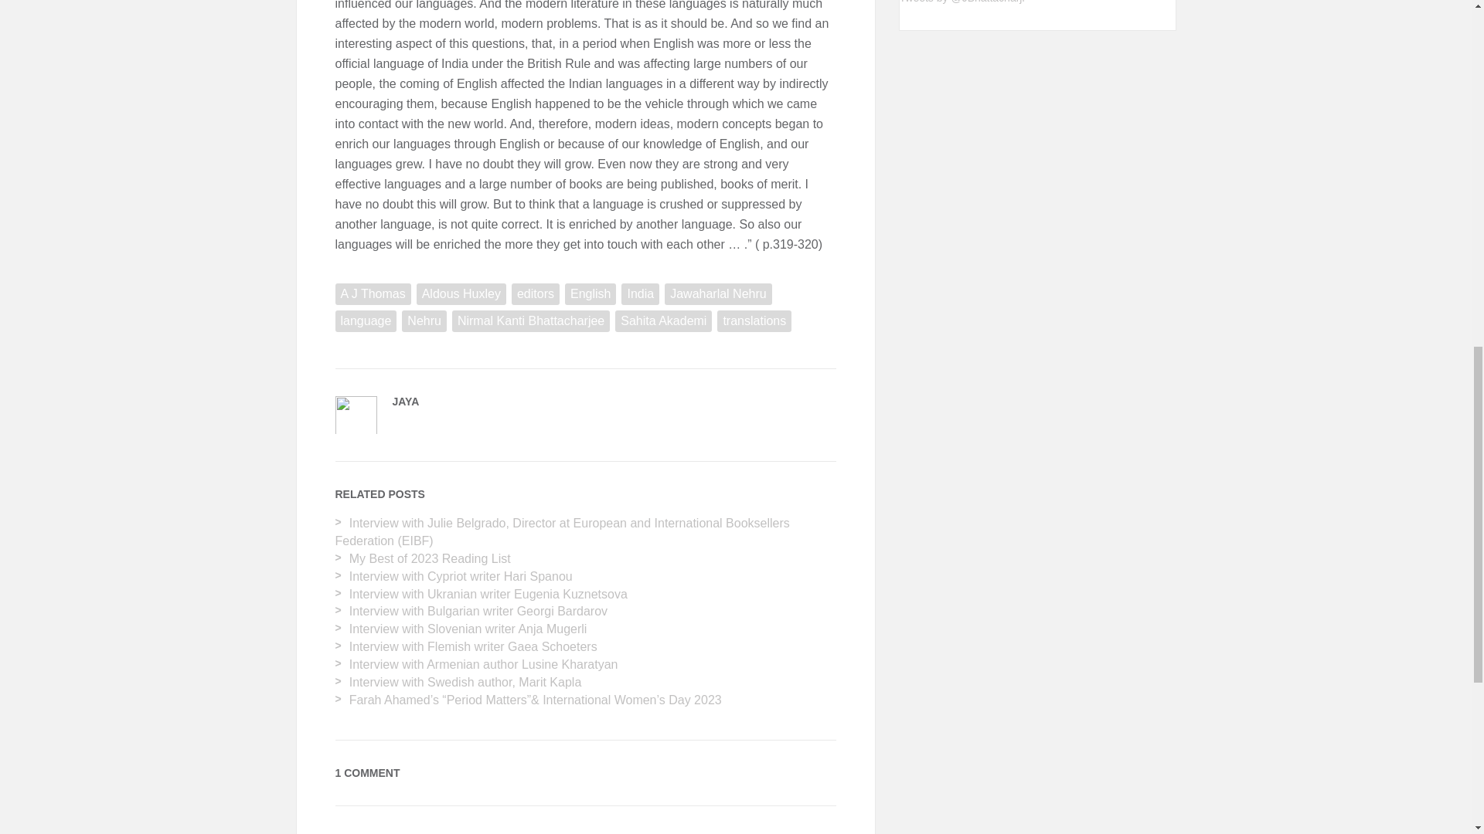 This screenshot has width=1484, height=834. What do you see at coordinates (754, 320) in the screenshot?
I see `translations` at bounding box center [754, 320].